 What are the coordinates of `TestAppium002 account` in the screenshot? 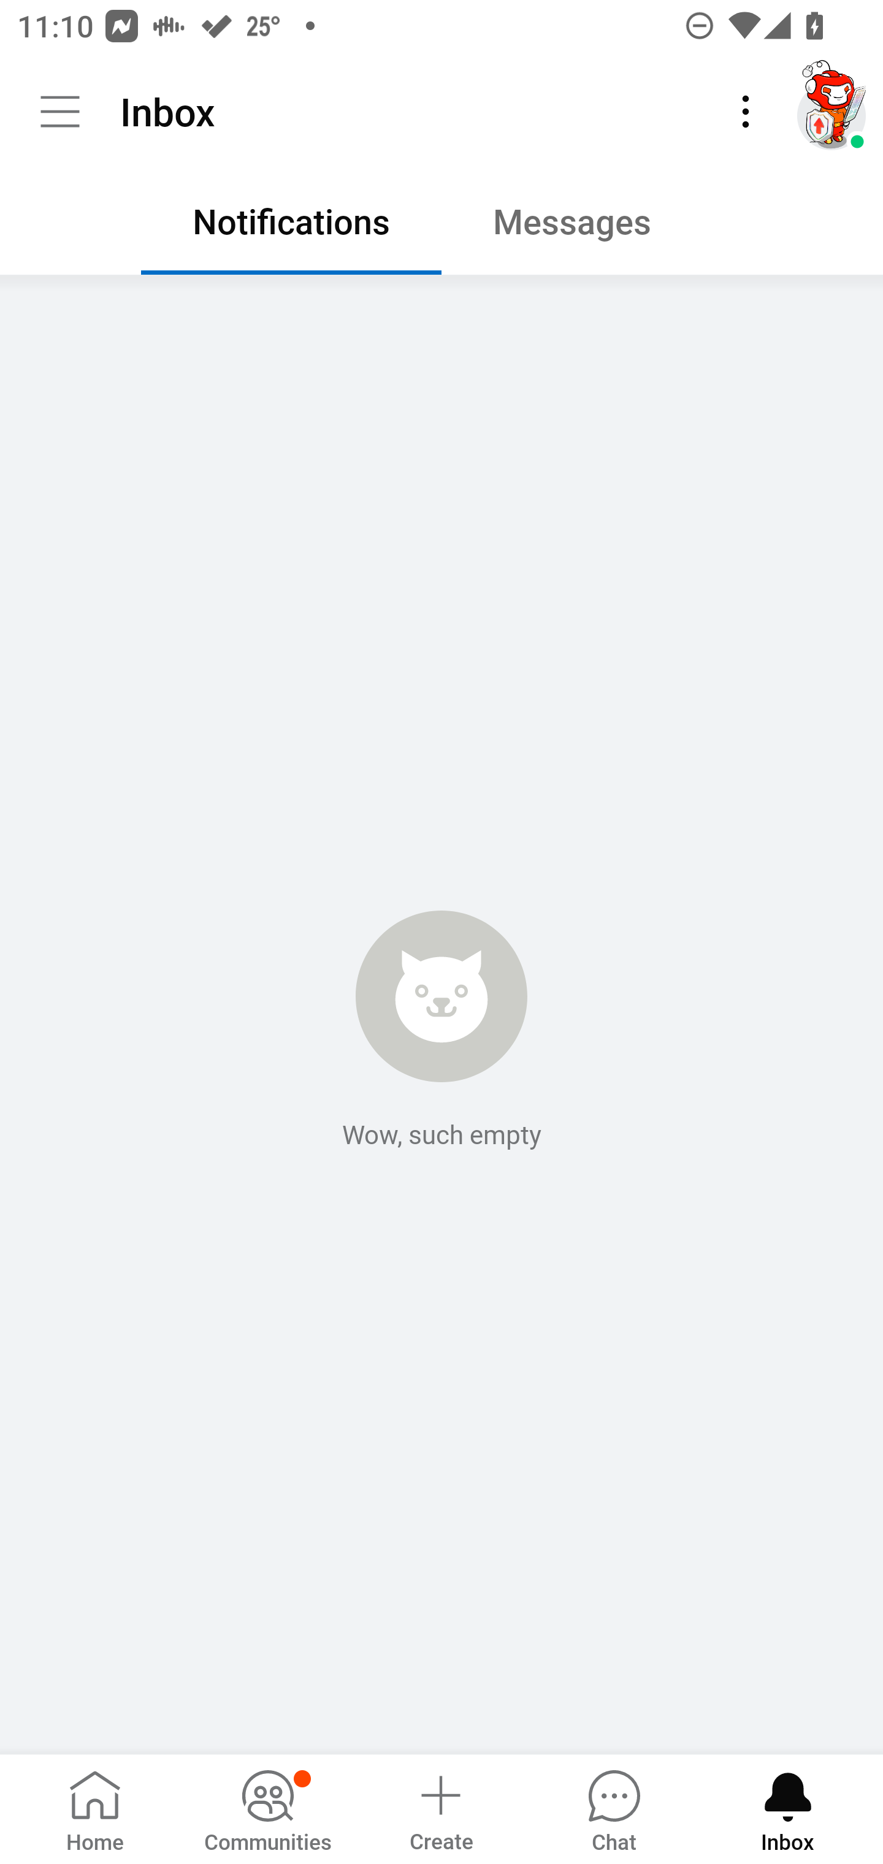 It's located at (831, 112).